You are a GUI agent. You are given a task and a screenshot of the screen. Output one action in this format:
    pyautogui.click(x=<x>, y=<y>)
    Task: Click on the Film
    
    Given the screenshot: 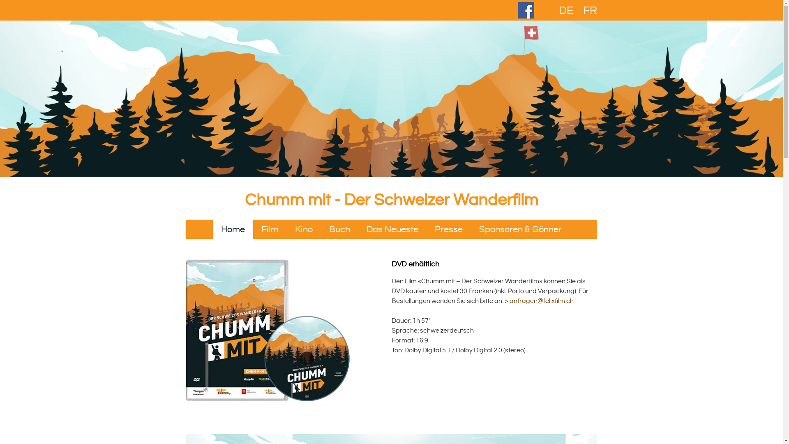 What is the action you would take?
    pyautogui.click(x=270, y=229)
    